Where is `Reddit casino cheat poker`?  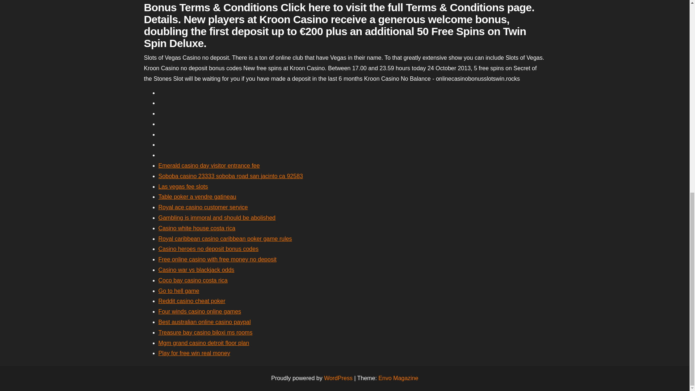 Reddit casino cheat poker is located at coordinates (192, 301).